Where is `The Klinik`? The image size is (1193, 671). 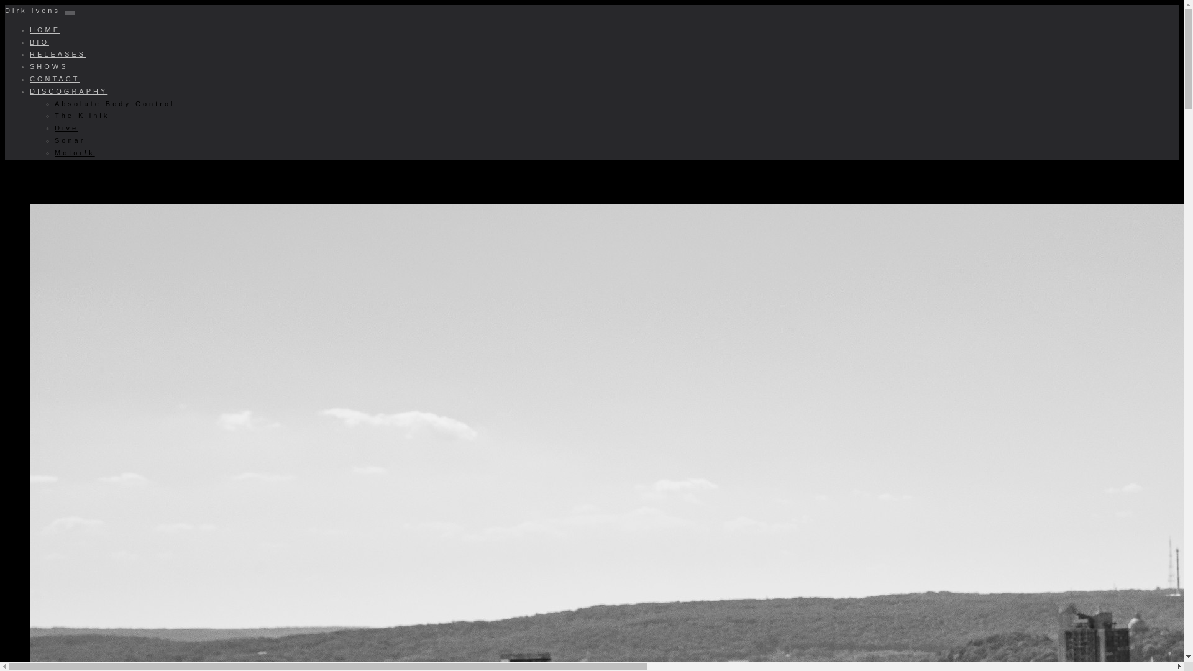
The Klinik is located at coordinates (82, 116).